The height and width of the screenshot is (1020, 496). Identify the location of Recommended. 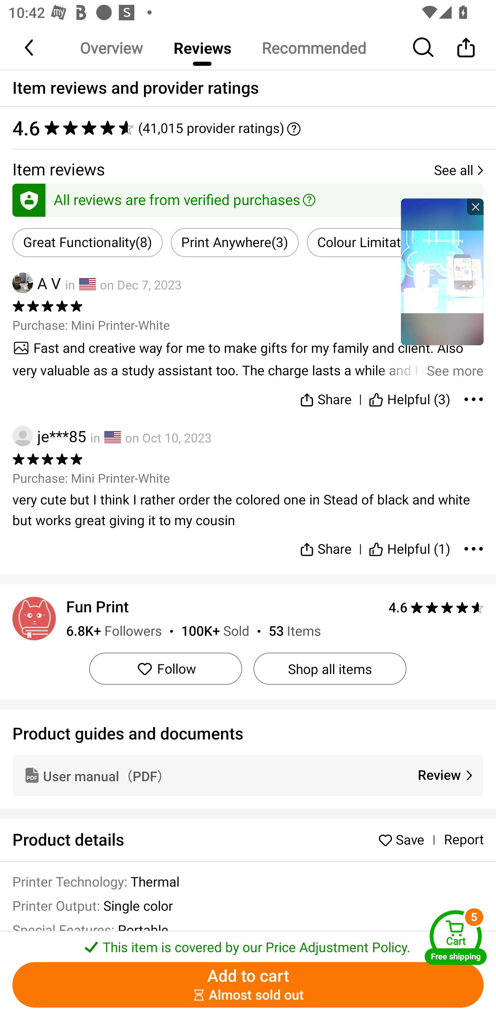
(313, 48).